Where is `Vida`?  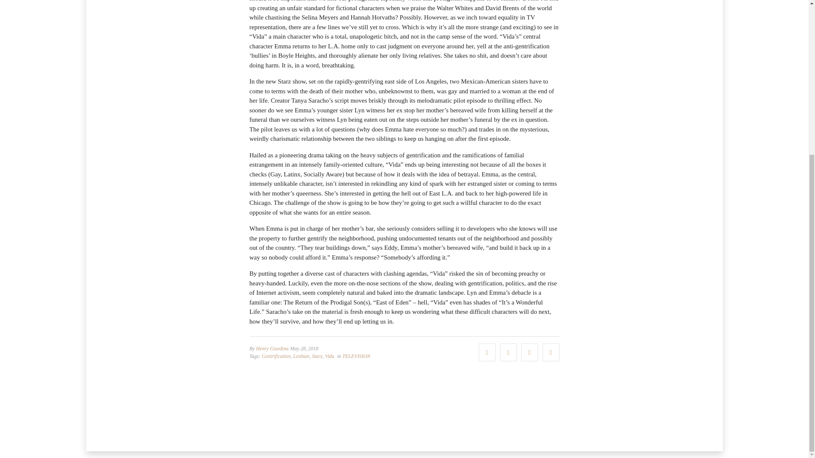
Vida is located at coordinates (329, 356).